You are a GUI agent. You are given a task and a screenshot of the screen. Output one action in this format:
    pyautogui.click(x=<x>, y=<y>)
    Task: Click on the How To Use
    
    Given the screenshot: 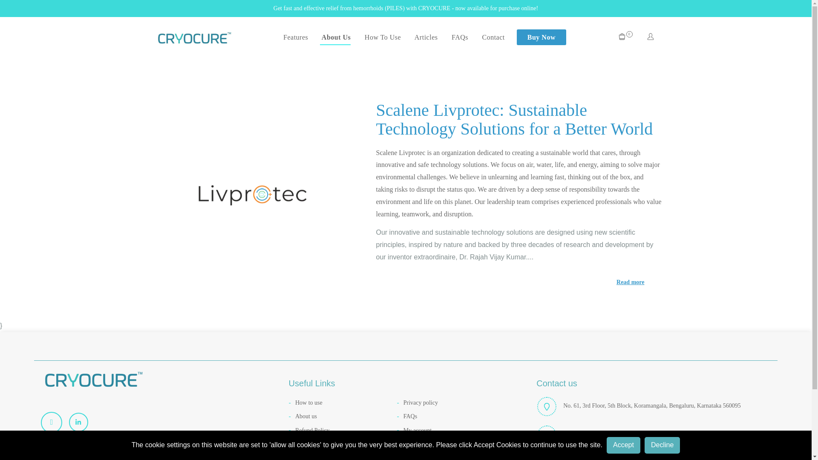 What is the action you would take?
    pyautogui.click(x=381, y=37)
    